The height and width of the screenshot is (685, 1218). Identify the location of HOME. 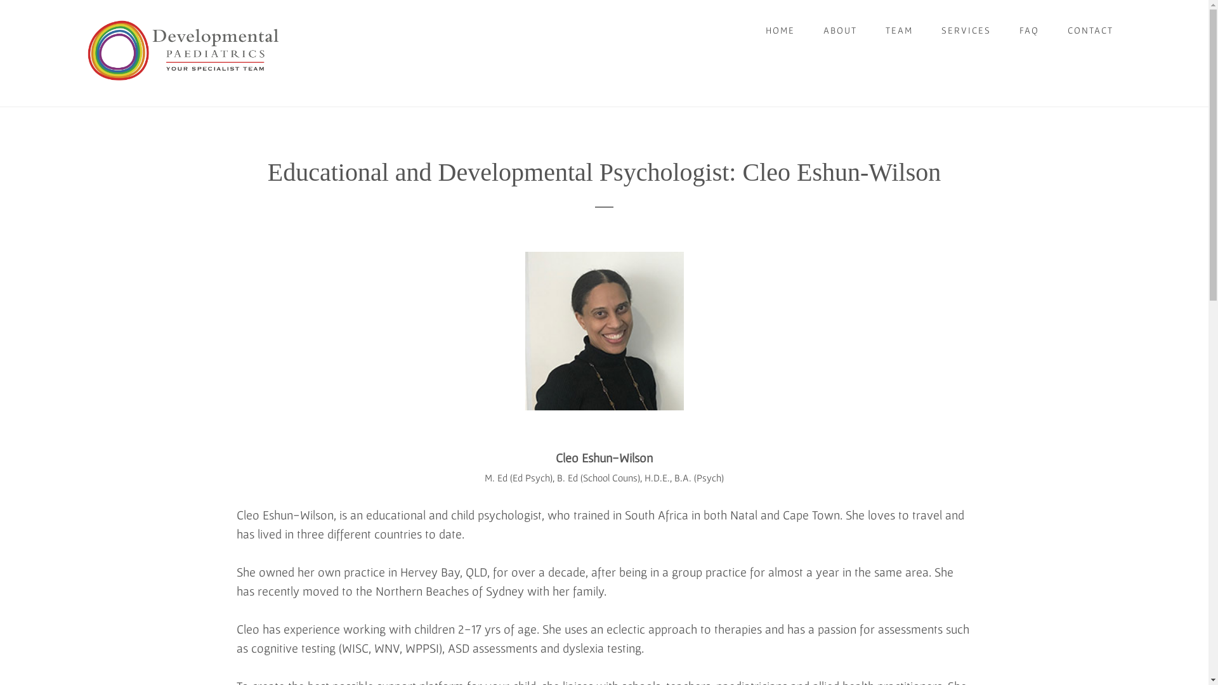
(780, 30).